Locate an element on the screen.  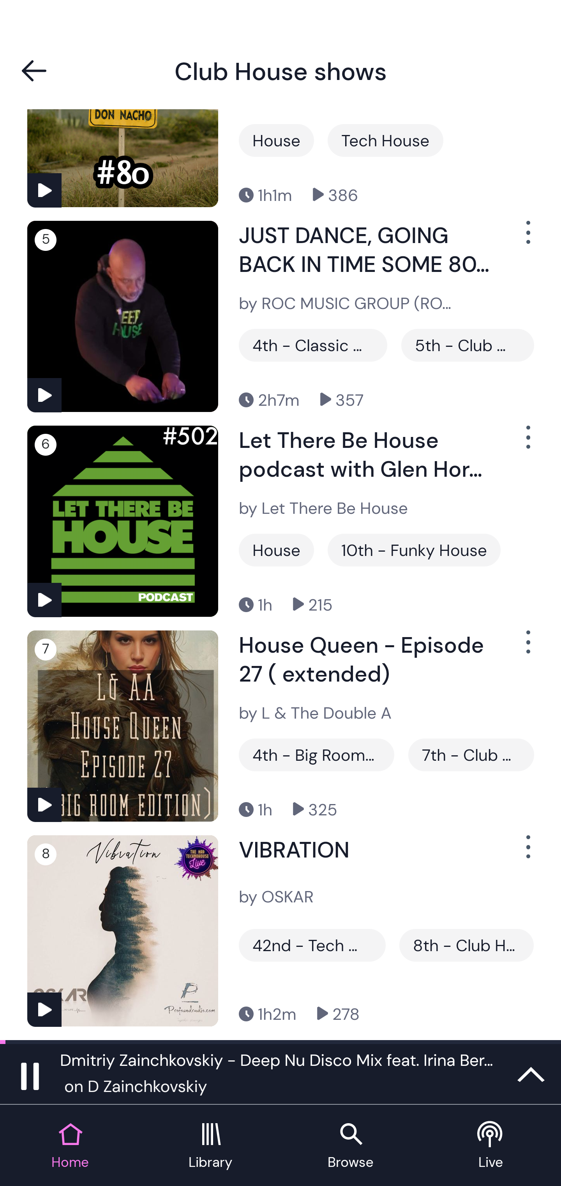
Tech House is located at coordinates (385, 140).